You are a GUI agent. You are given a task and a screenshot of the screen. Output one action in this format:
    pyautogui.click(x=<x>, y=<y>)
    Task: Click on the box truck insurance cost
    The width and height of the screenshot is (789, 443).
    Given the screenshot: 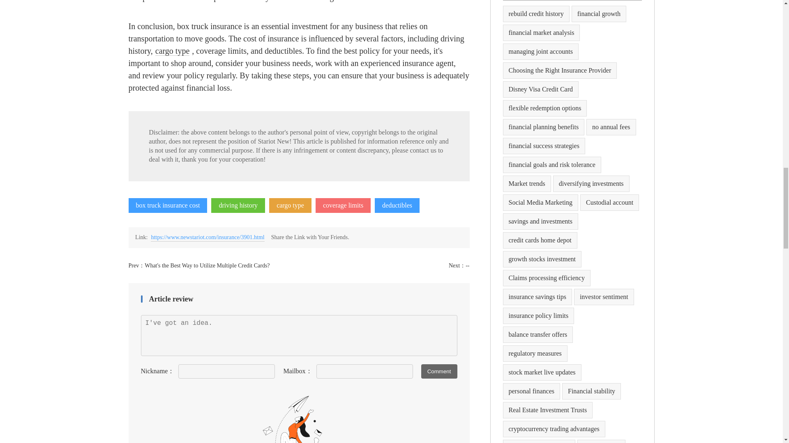 What is the action you would take?
    pyautogui.click(x=167, y=205)
    